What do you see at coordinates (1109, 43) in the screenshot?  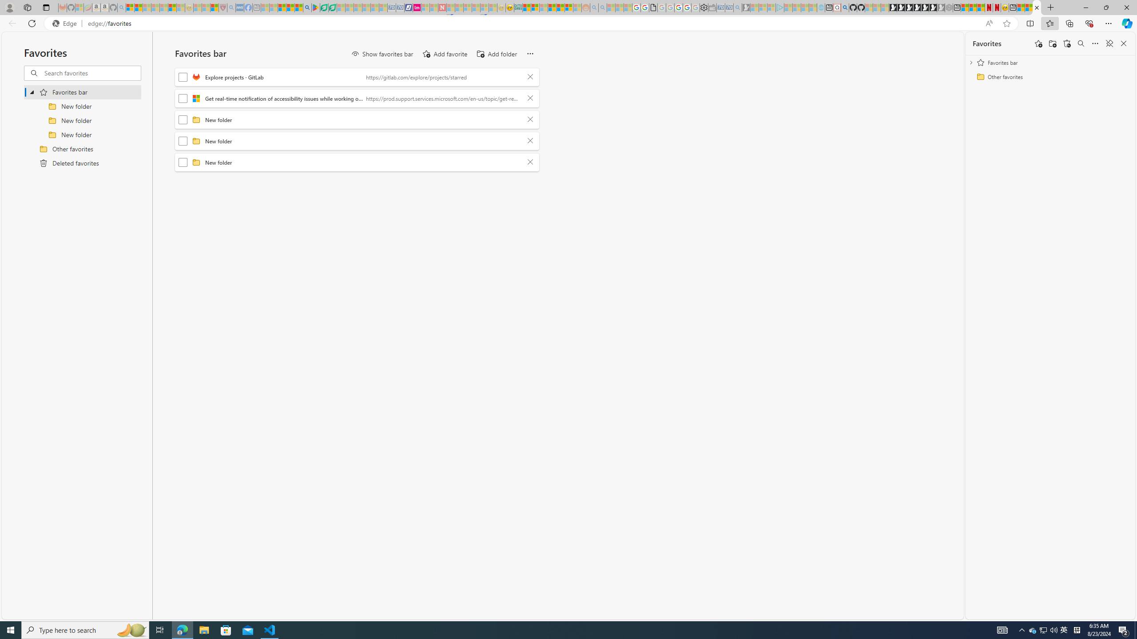 I see `Unpin favorites` at bounding box center [1109, 43].